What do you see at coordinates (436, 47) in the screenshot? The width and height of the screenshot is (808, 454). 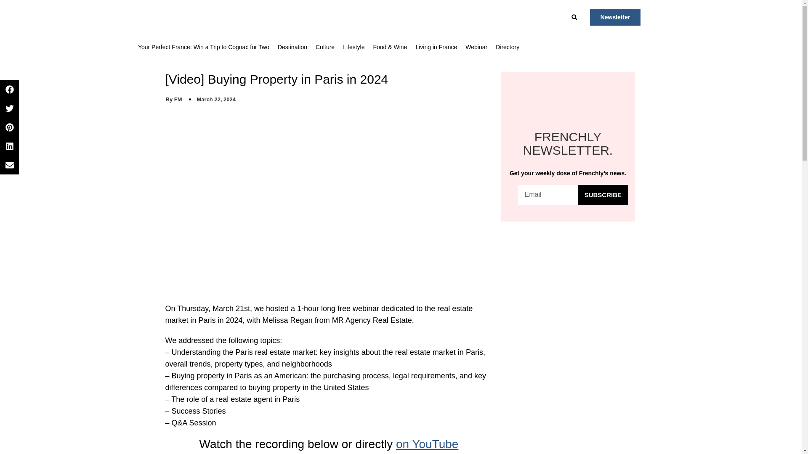 I see `Living in France` at bounding box center [436, 47].